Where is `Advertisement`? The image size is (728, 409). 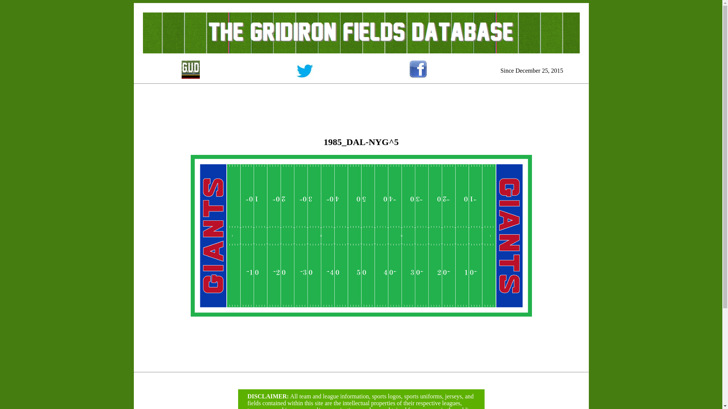 Advertisement is located at coordinates (564, 255).